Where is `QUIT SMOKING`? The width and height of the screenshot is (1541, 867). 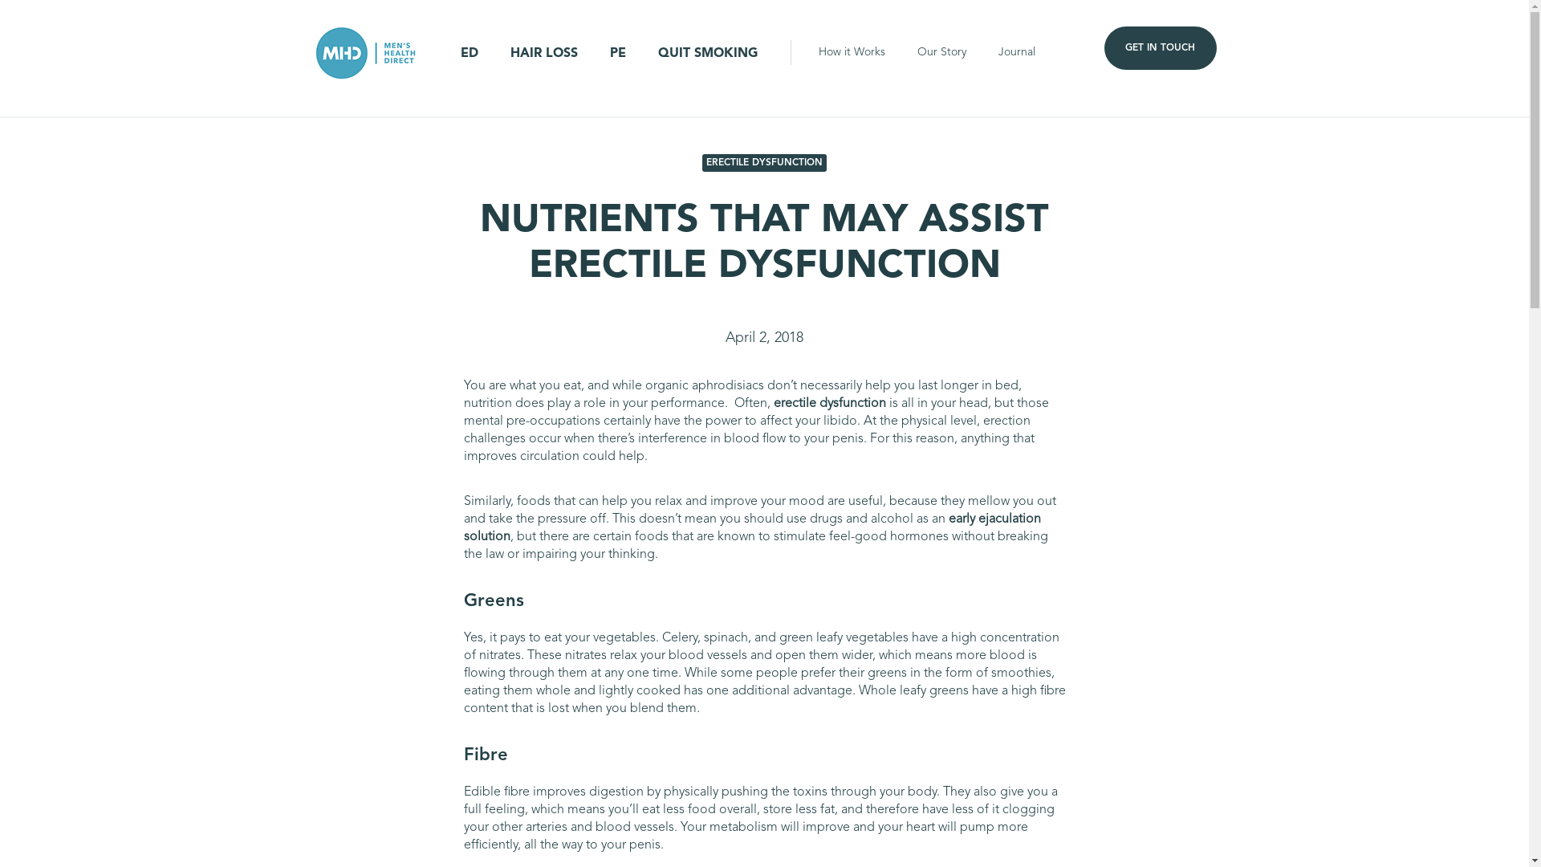
QUIT SMOKING is located at coordinates (708, 54).